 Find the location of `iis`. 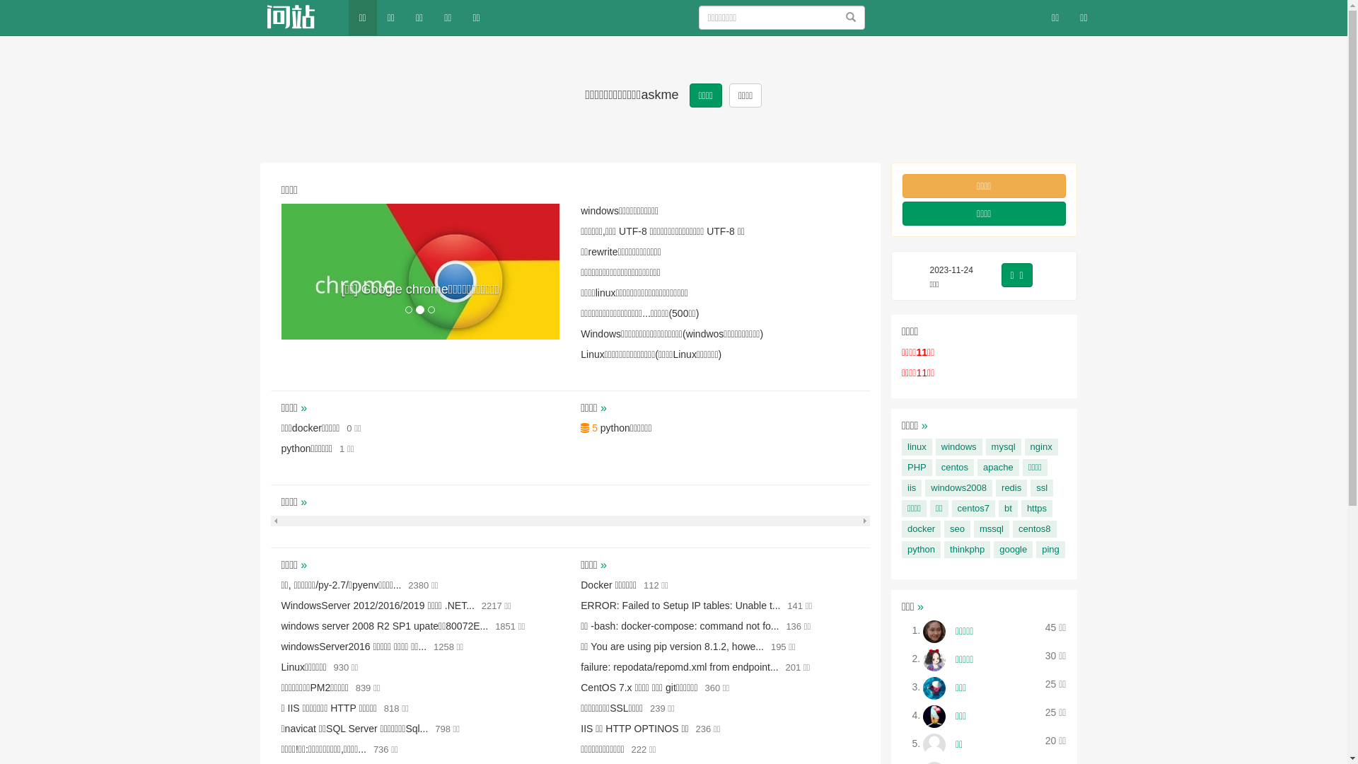

iis is located at coordinates (912, 488).